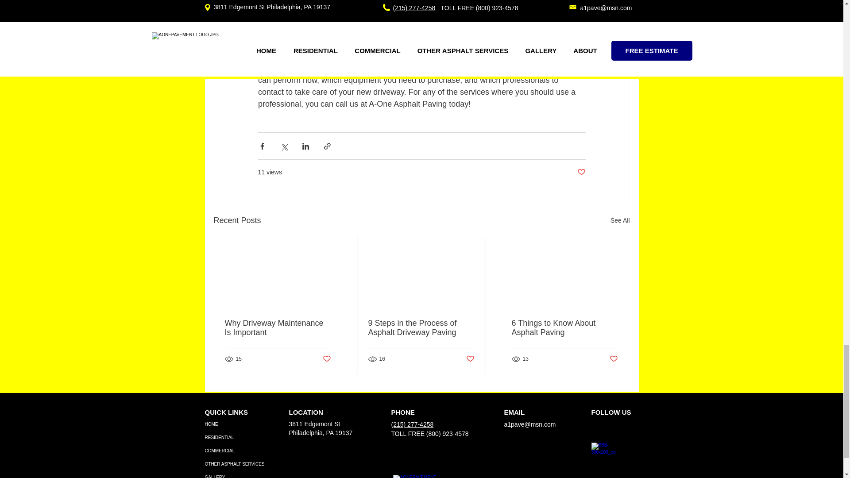 This screenshot has width=850, height=478. I want to click on COMMERCIAL, so click(236, 451).